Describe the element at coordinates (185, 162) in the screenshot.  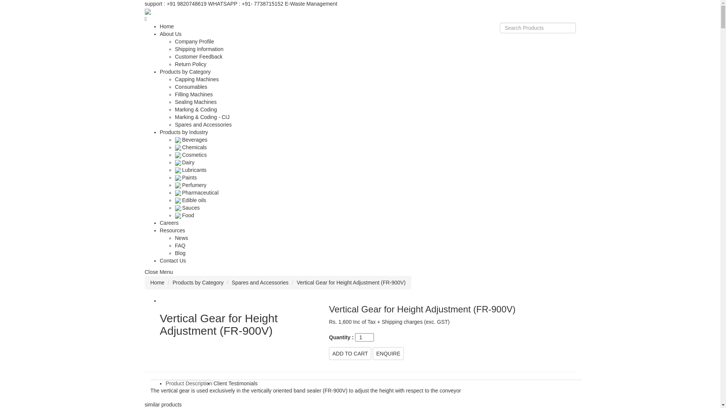
I see `Dairy` at that location.